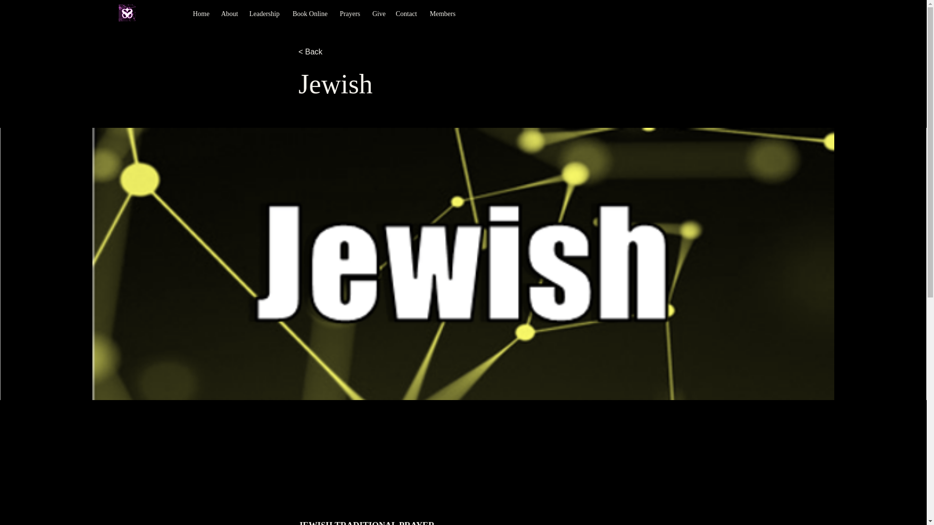 This screenshot has width=934, height=525. I want to click on Leadership, so click(266, 14).